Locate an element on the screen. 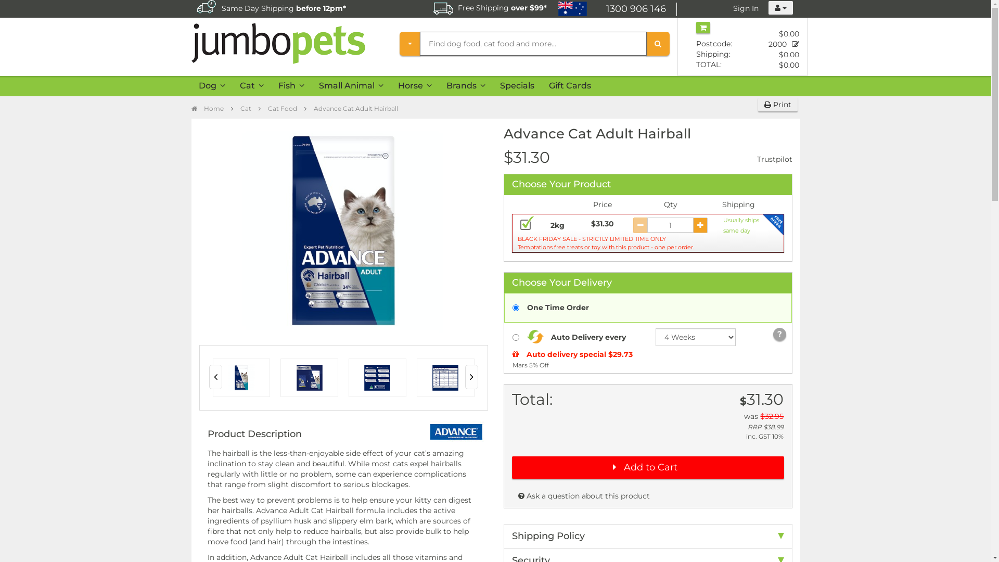 The image size is (999, 562). Home is located at coordinates (208, 108).